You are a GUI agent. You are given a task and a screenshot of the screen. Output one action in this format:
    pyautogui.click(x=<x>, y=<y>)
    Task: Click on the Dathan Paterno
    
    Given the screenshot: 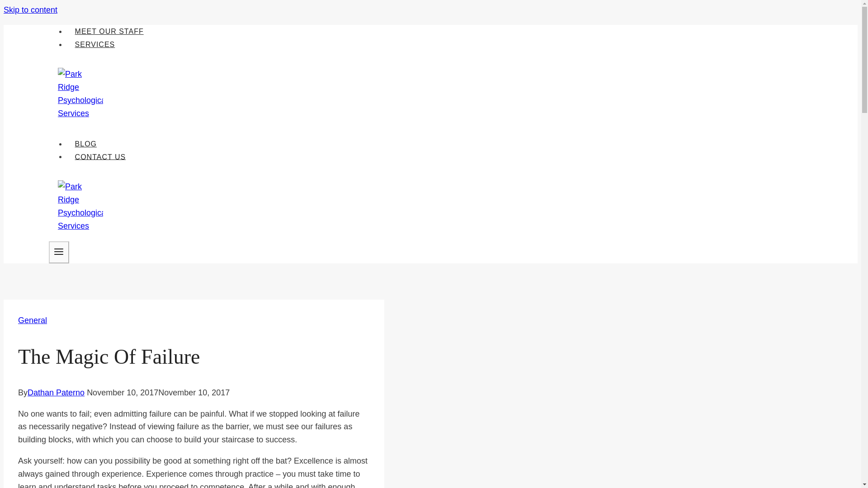 What is the action you would take?
    pyautogui.click(x=56, y=392)
    